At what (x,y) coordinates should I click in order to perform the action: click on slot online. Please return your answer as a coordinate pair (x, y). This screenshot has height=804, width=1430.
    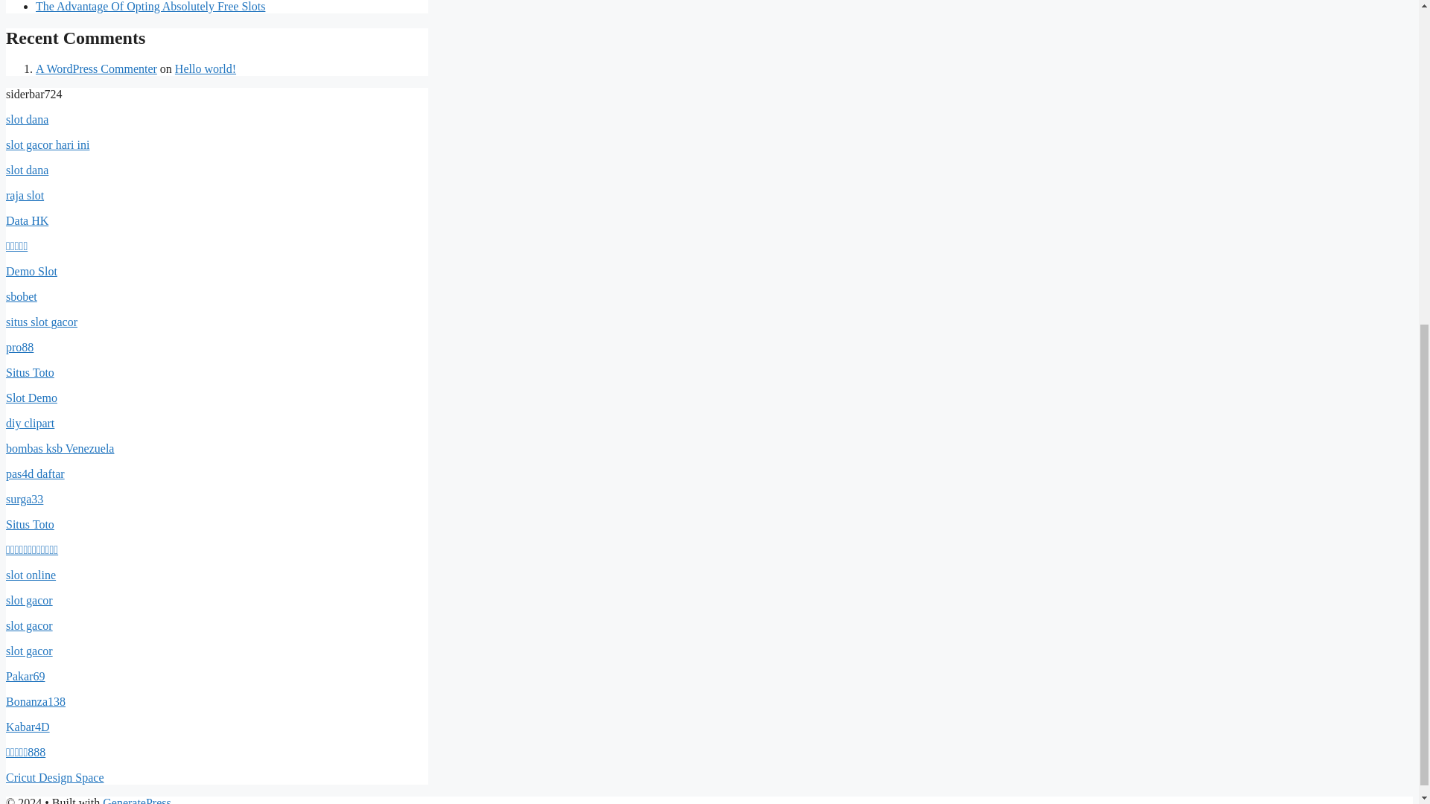
    Looking at the image, I should click on (30, 575).